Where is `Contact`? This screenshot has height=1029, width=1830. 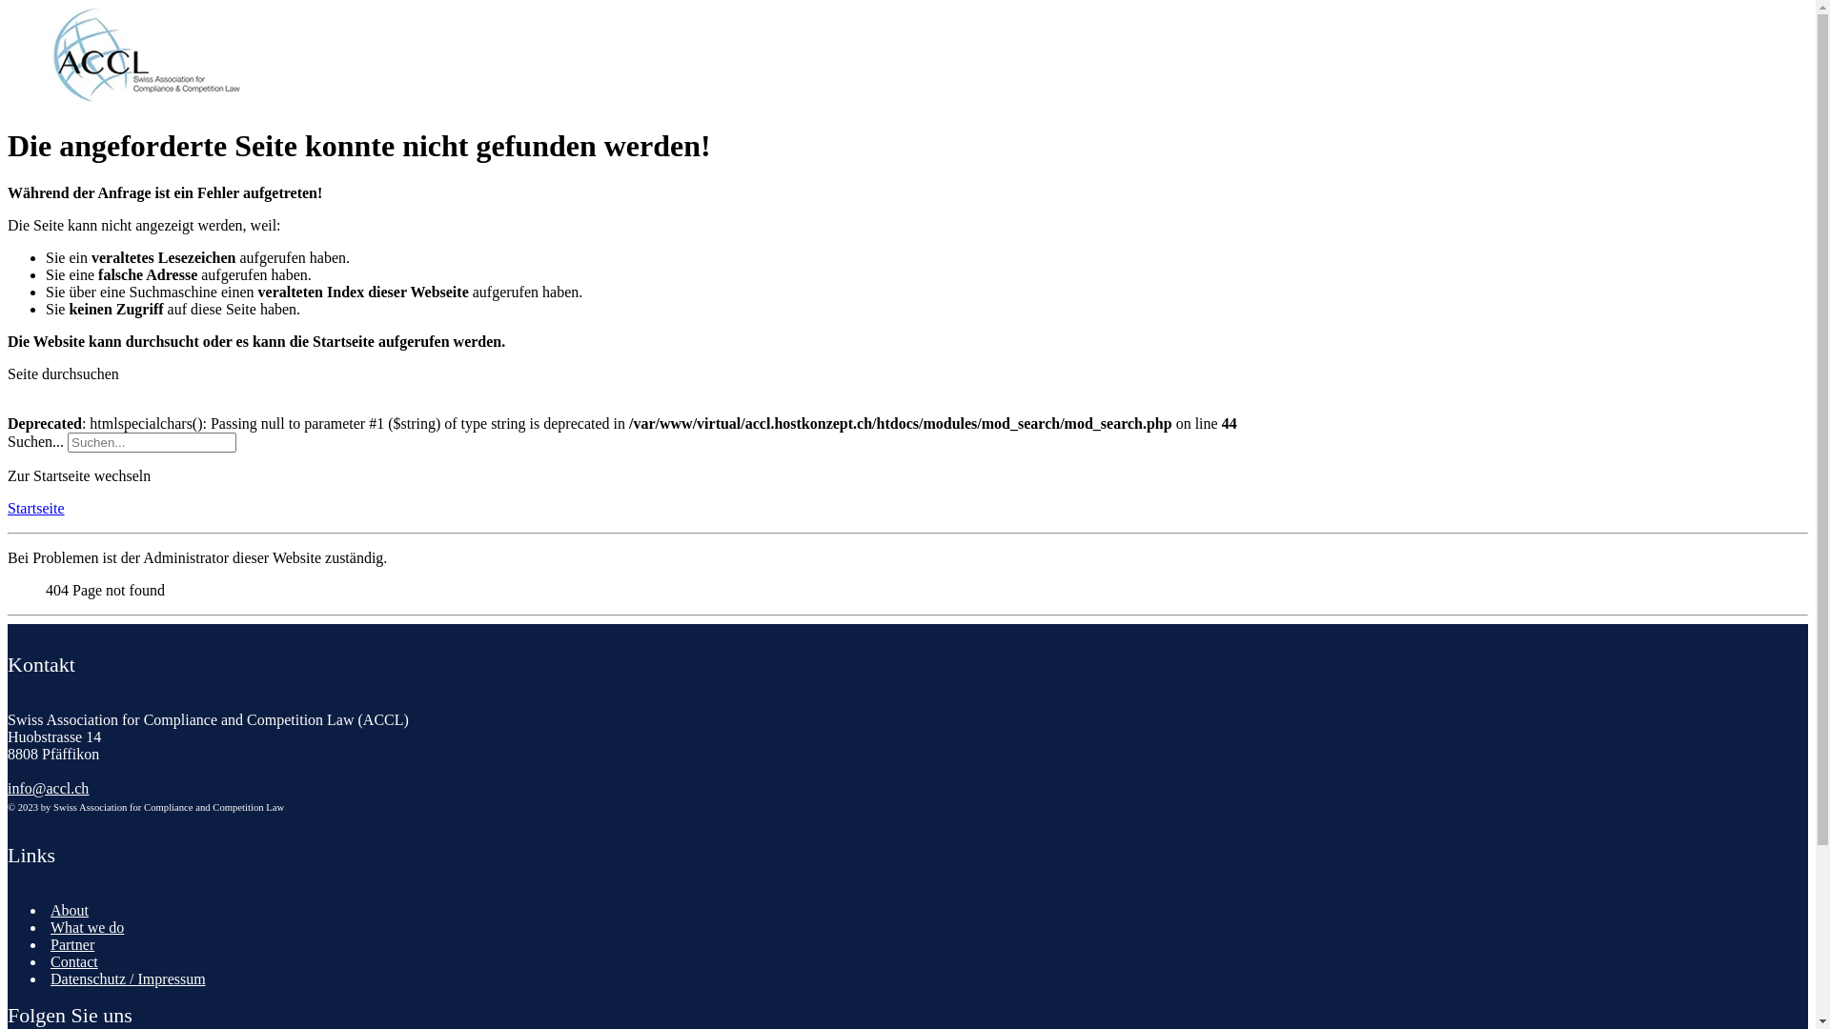
Contact is located at coordinates (74, 960).